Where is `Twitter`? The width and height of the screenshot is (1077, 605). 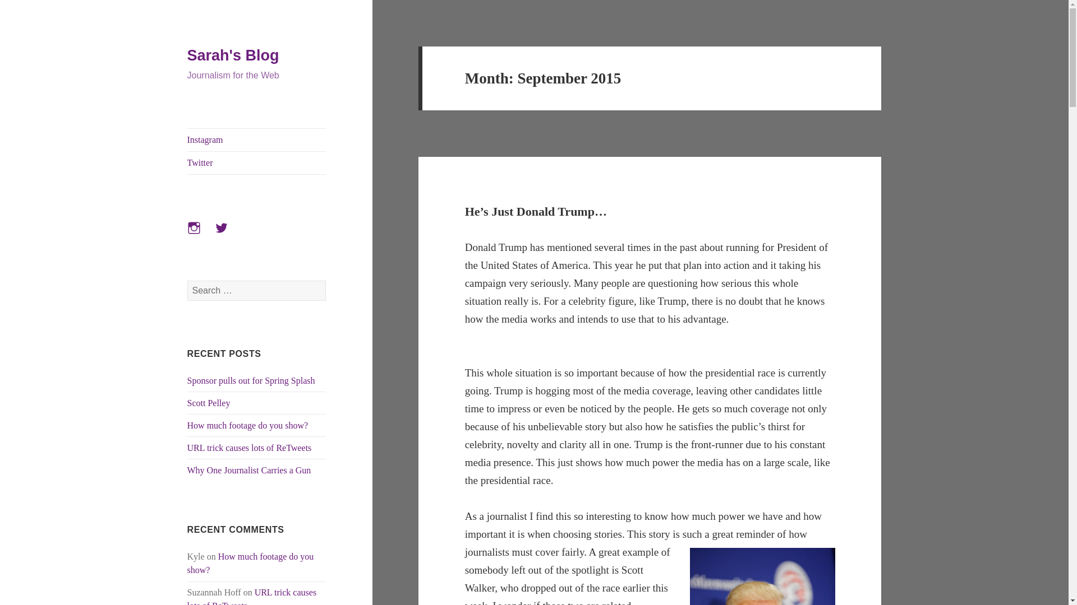
Twitter is located at coordinates (228, 234).